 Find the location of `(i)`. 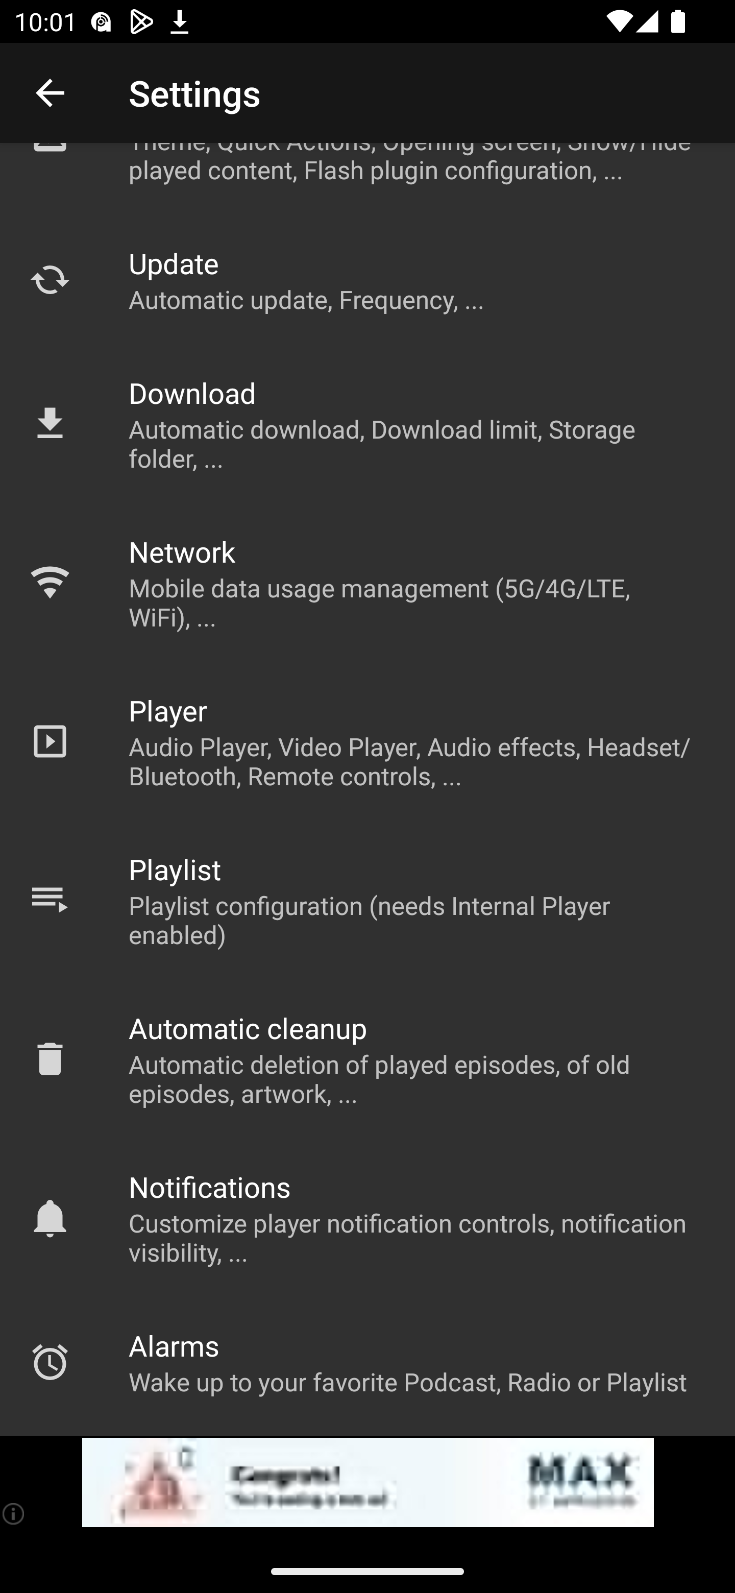

(i) is located at coordinates (14, 1513).